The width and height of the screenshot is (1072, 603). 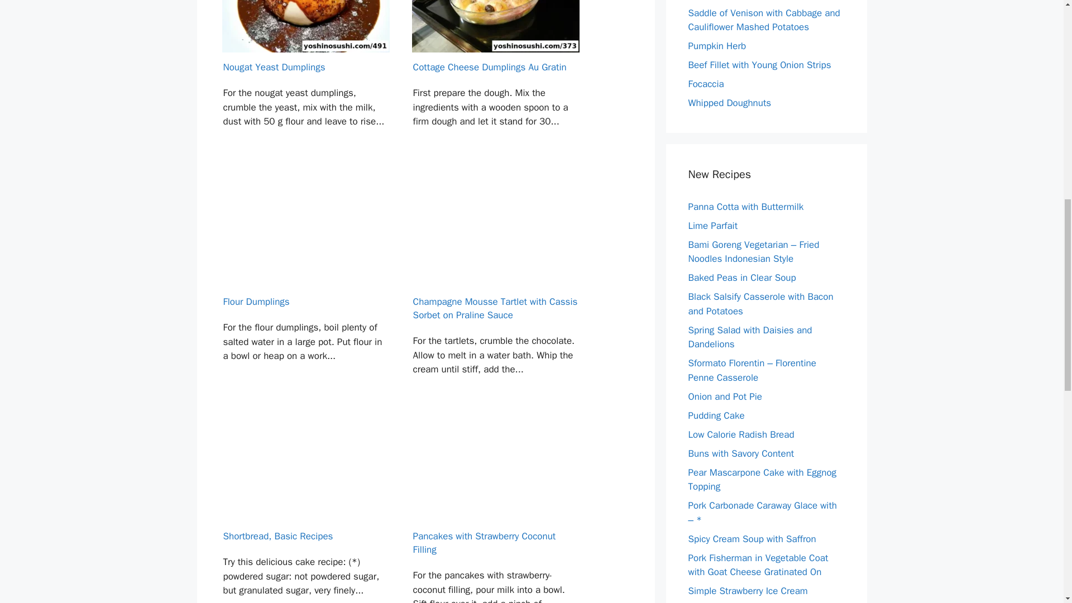 I want to click on Whipped Doughnuts, so click(x=729, y=103).